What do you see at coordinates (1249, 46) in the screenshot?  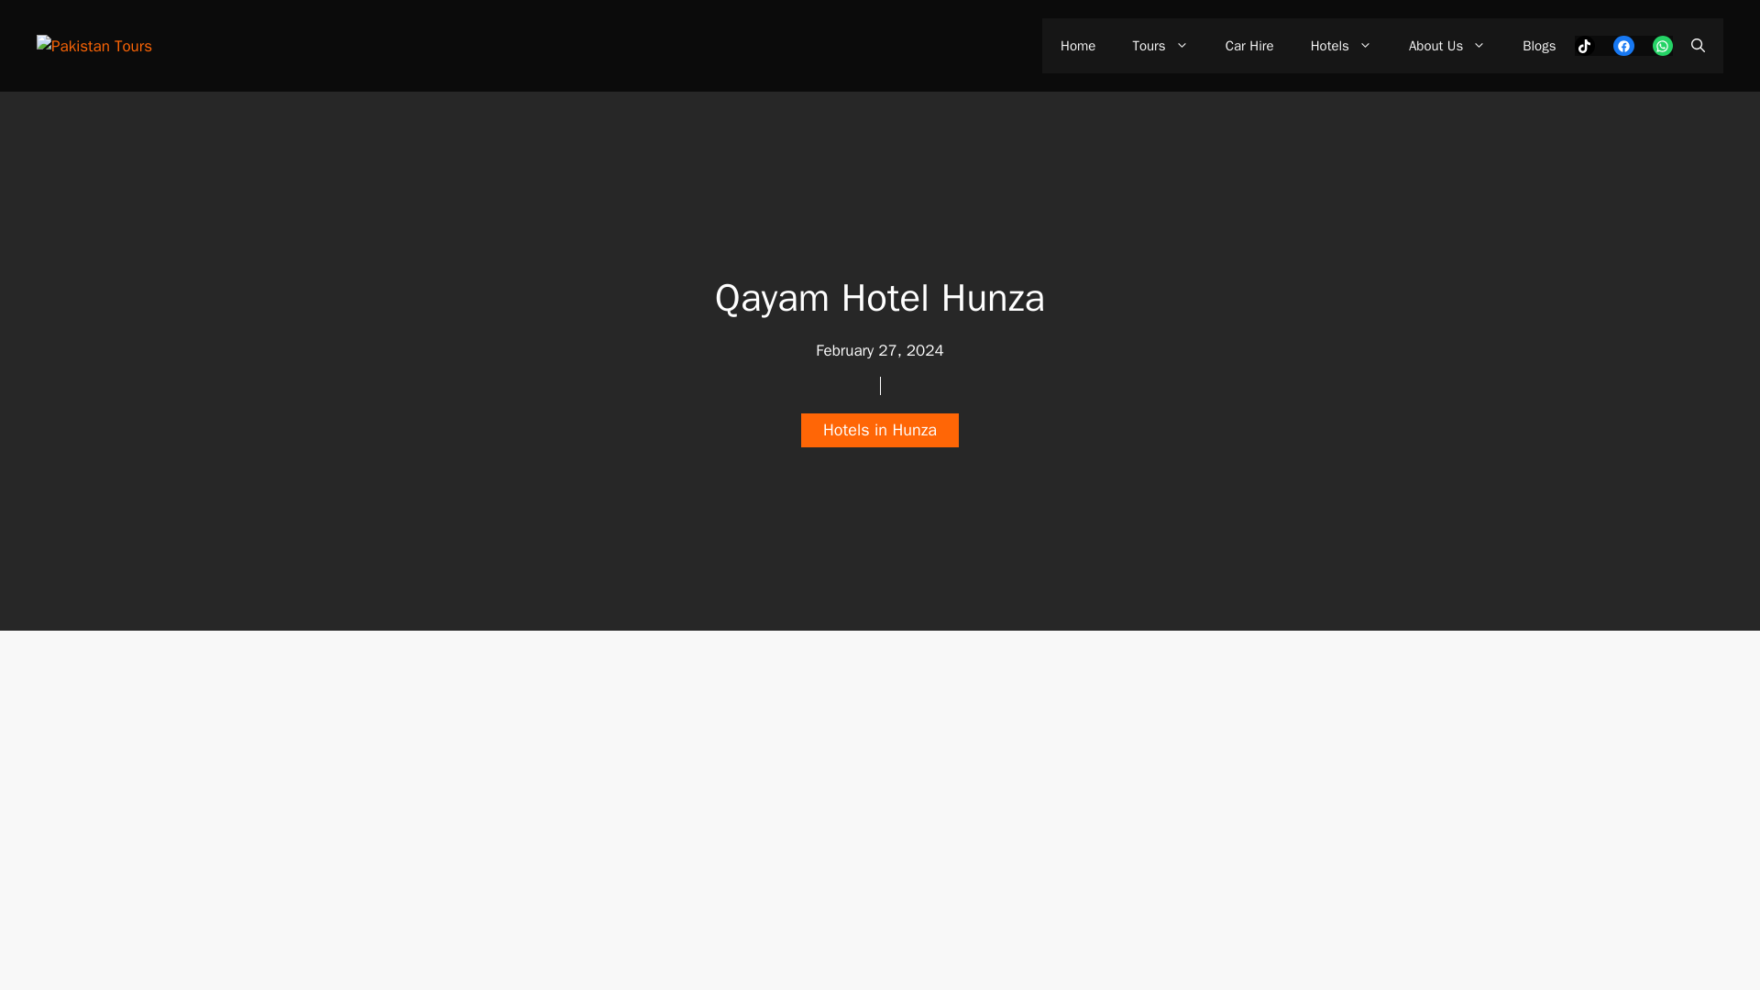 I see `Car Hire` at bounding box center [1249, 46].